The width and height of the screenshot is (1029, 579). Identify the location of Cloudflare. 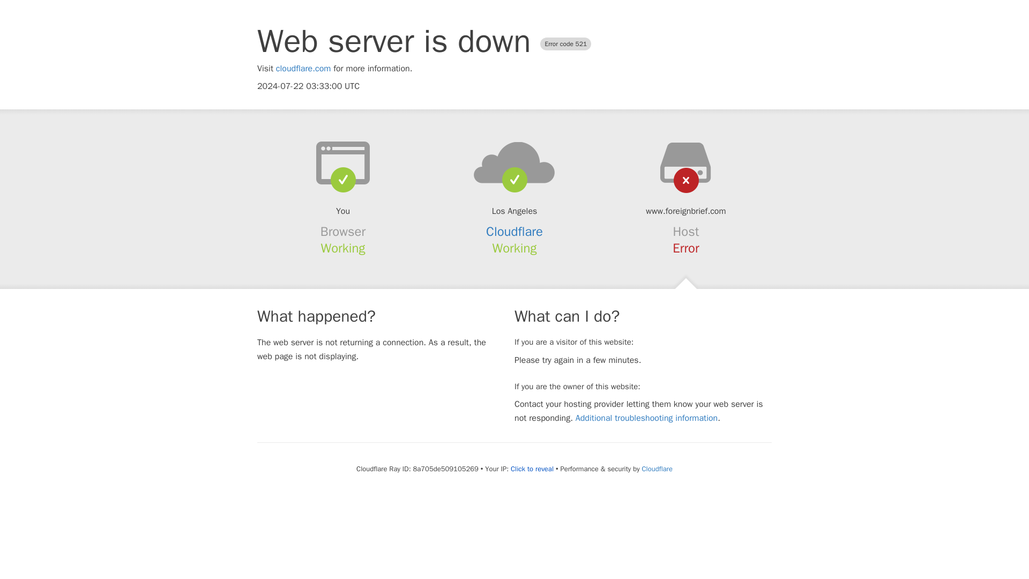
(657, 469).